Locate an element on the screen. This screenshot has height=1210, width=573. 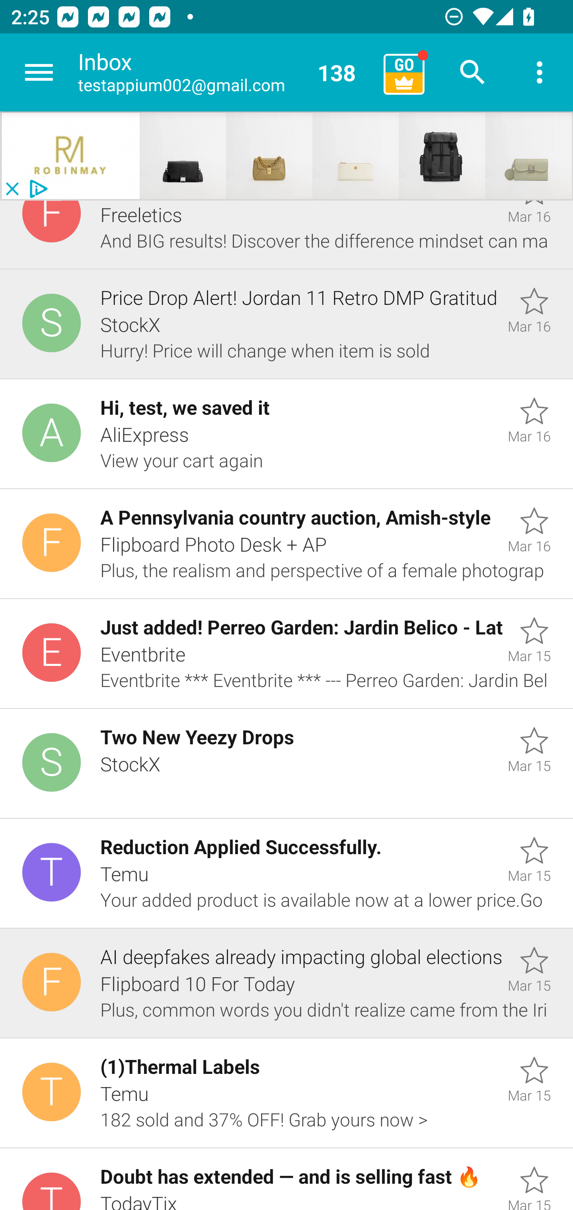
Search is located at coordinates (473, 72).